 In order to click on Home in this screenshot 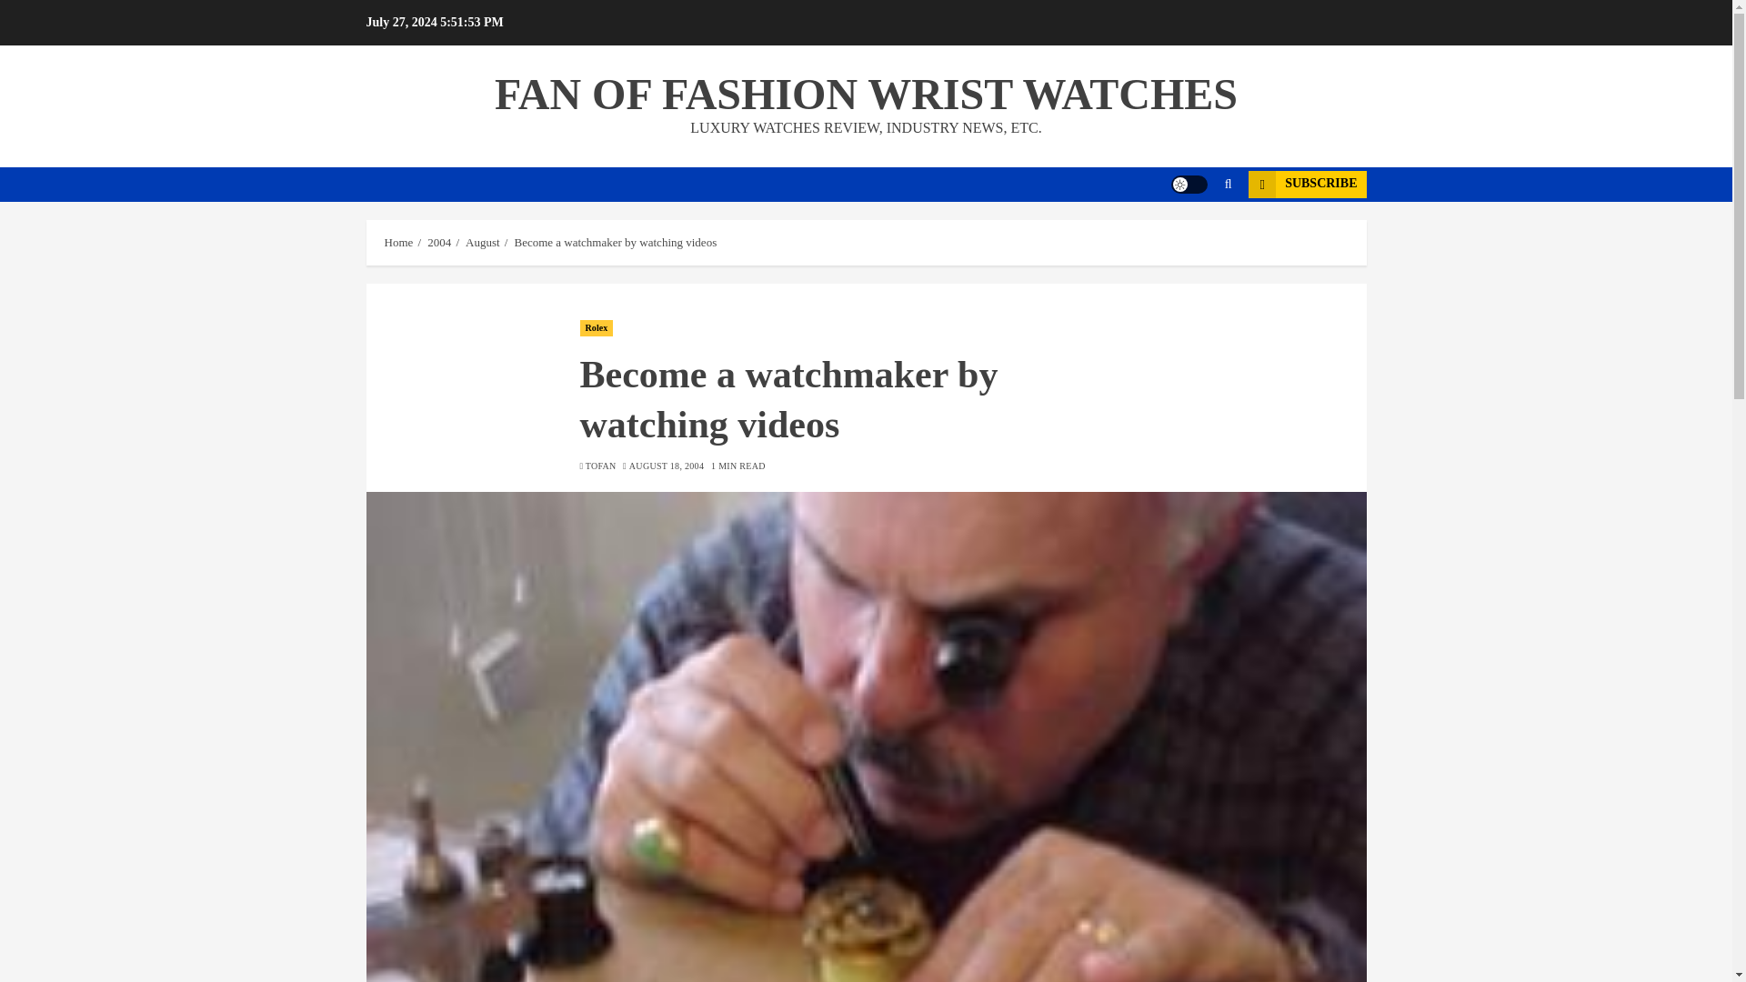, I will do `click(398, 243)`.